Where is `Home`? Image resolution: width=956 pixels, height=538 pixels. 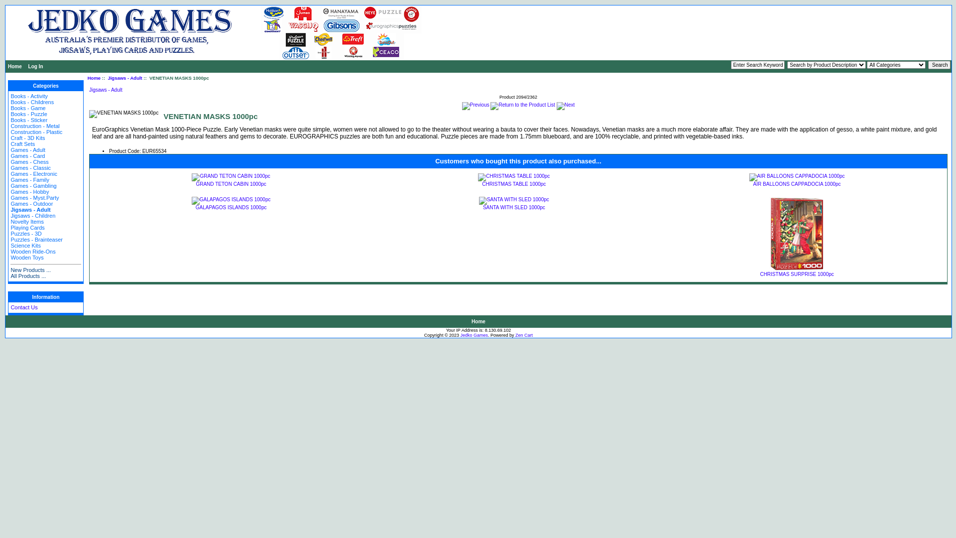 Home is located at coordinates (15, 67).